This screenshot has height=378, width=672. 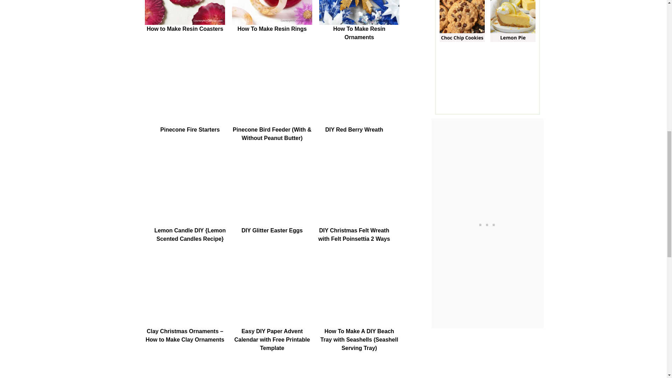 I want to click on How To Make Resin Ornaments, so click(x=359, y=13).